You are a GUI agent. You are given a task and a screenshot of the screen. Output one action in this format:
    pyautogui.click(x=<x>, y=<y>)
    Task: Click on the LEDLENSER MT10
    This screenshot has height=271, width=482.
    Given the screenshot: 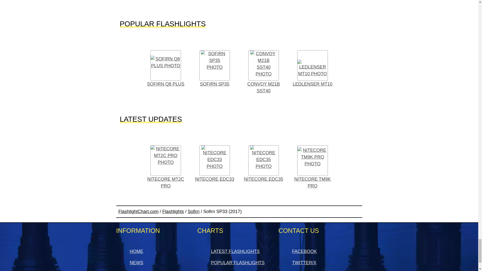 What is the action you would take?
    pyautogui.click(x=313, y=69)
    